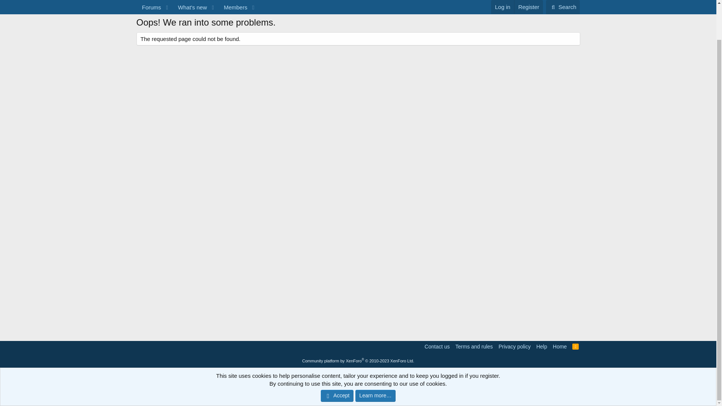 This screenshot has width=722, height=406. Describe the element at coordinates (358, 6) in the screenshot. I see `Privacy policy` at that location.